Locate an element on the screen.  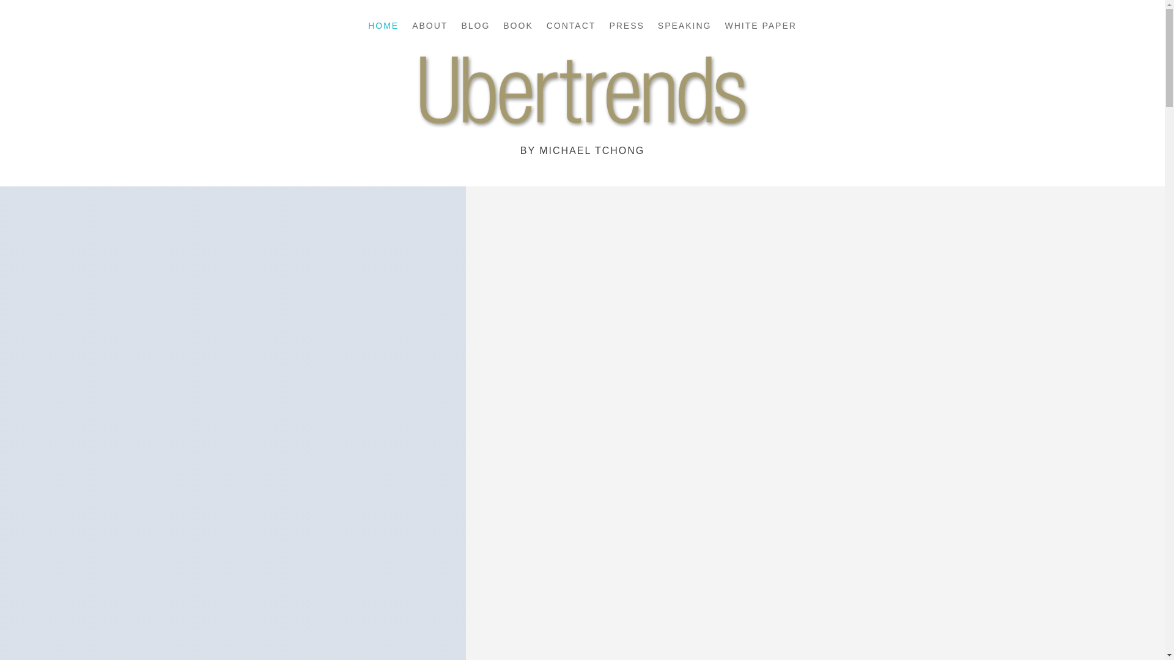
PRESS is located at coordinates (626, 28).